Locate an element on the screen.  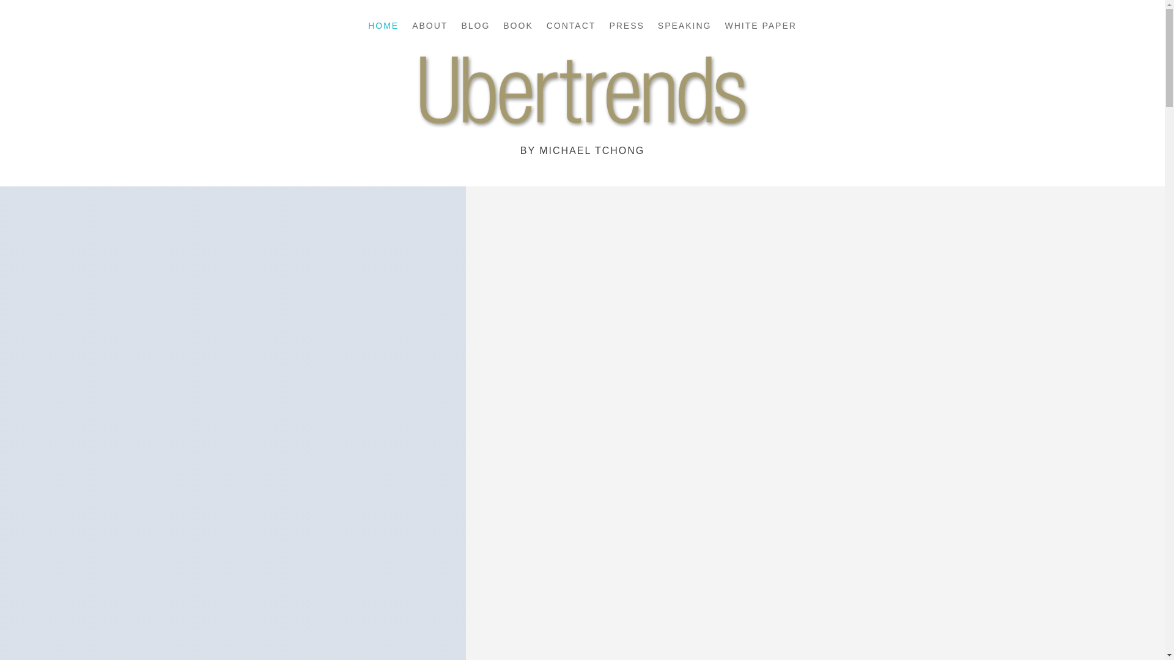
PRESS is located at coordinates (626, 28).